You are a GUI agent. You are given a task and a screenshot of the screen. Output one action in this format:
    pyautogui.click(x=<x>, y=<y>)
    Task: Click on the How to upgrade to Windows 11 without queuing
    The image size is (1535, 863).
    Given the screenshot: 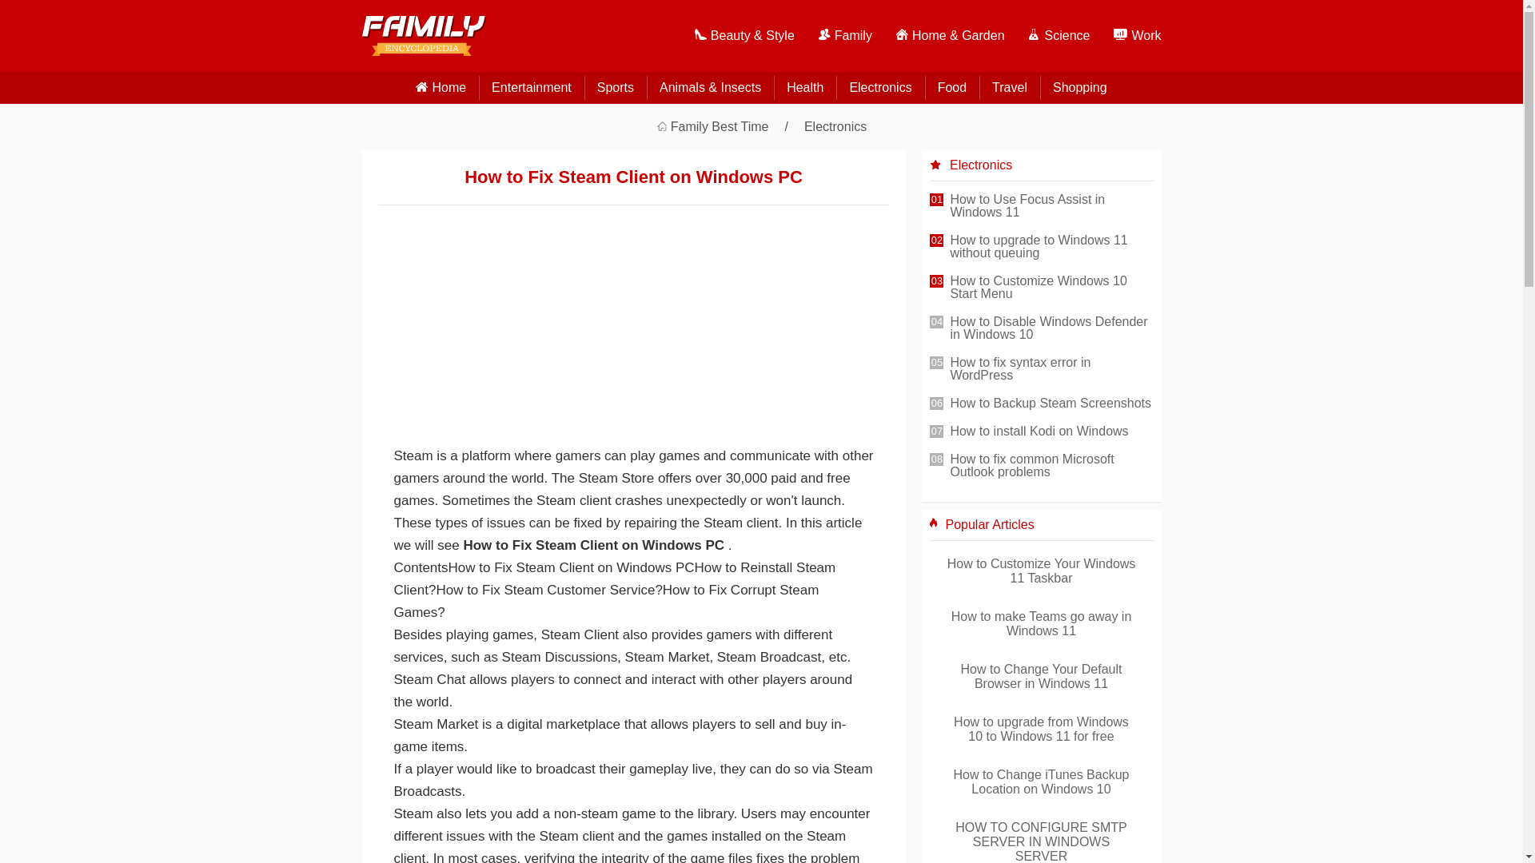 What is the action you would take?
    pyautogui.click(x=1051, y=248)
    